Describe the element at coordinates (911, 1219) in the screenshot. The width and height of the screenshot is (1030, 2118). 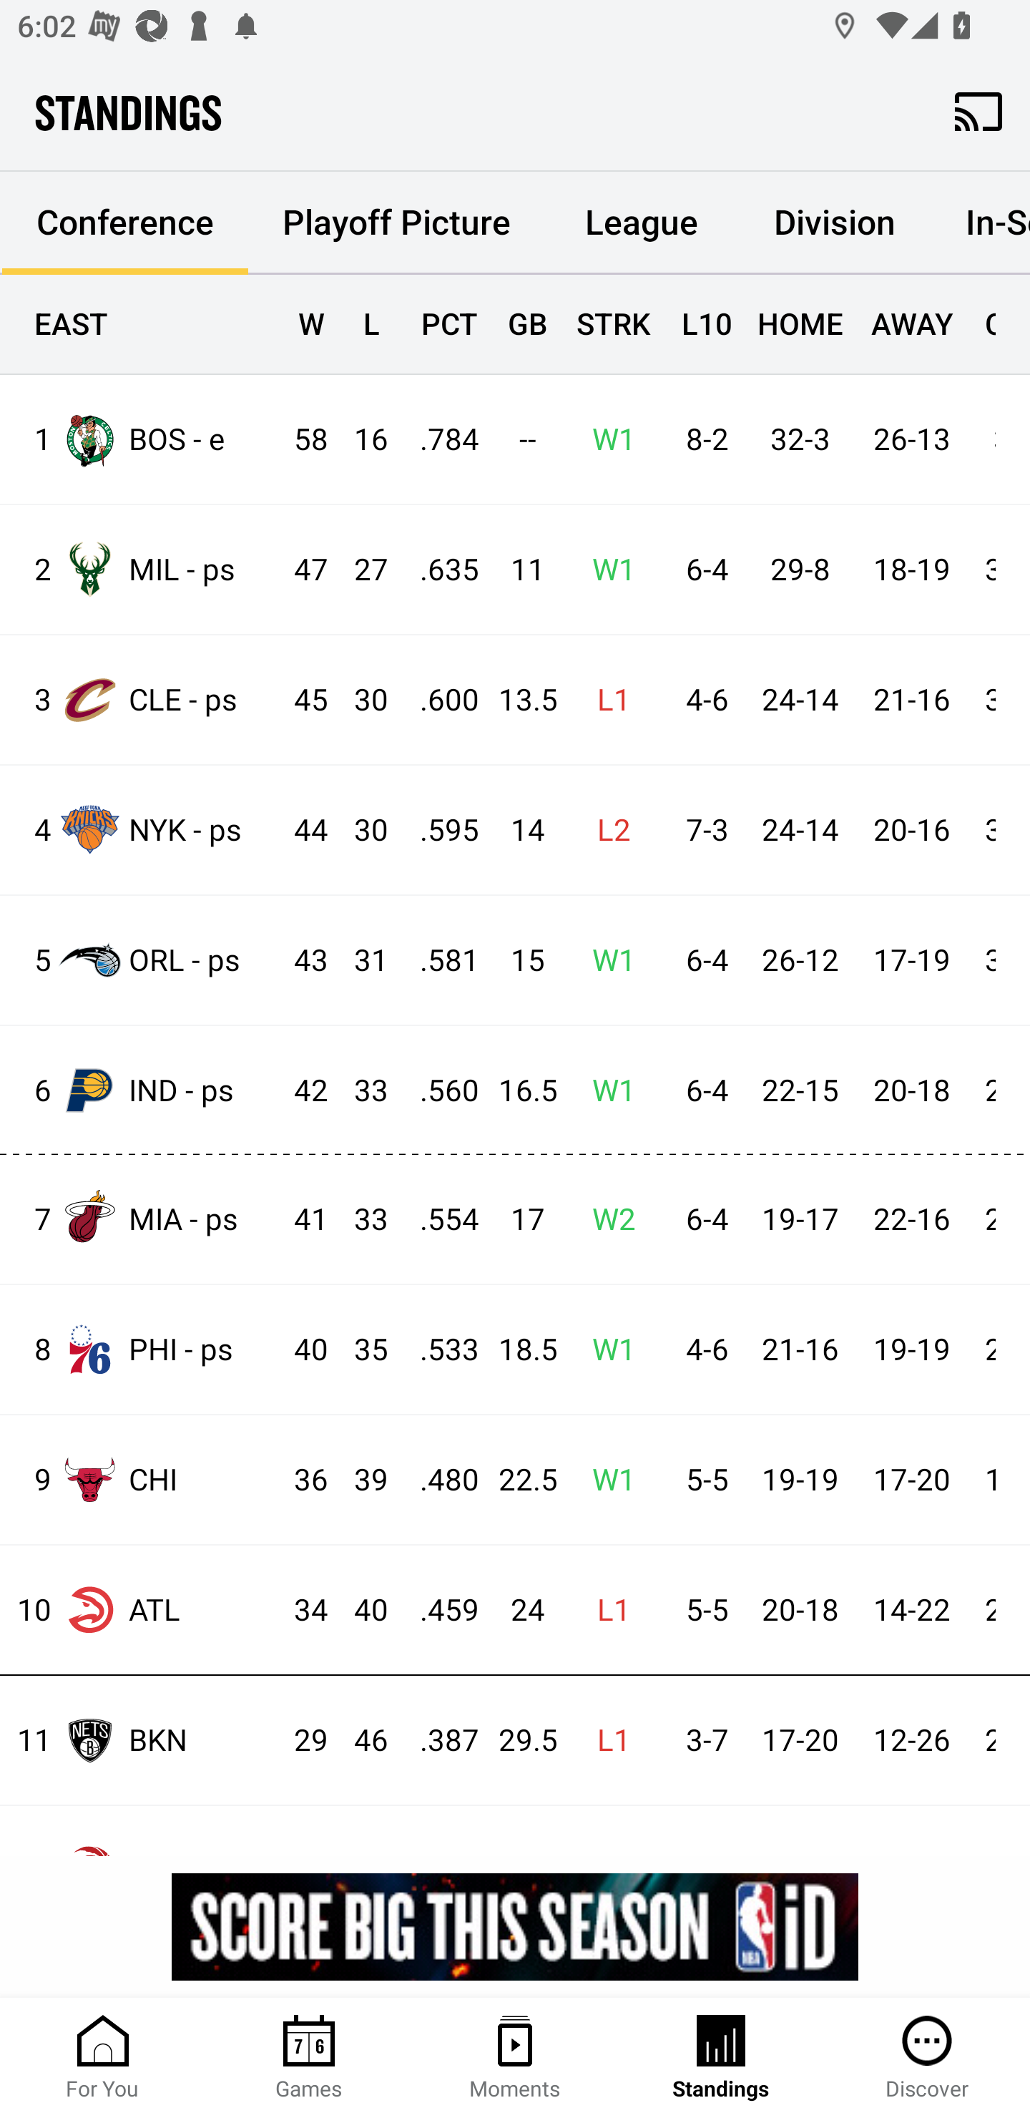
I see `22-16` at that location.